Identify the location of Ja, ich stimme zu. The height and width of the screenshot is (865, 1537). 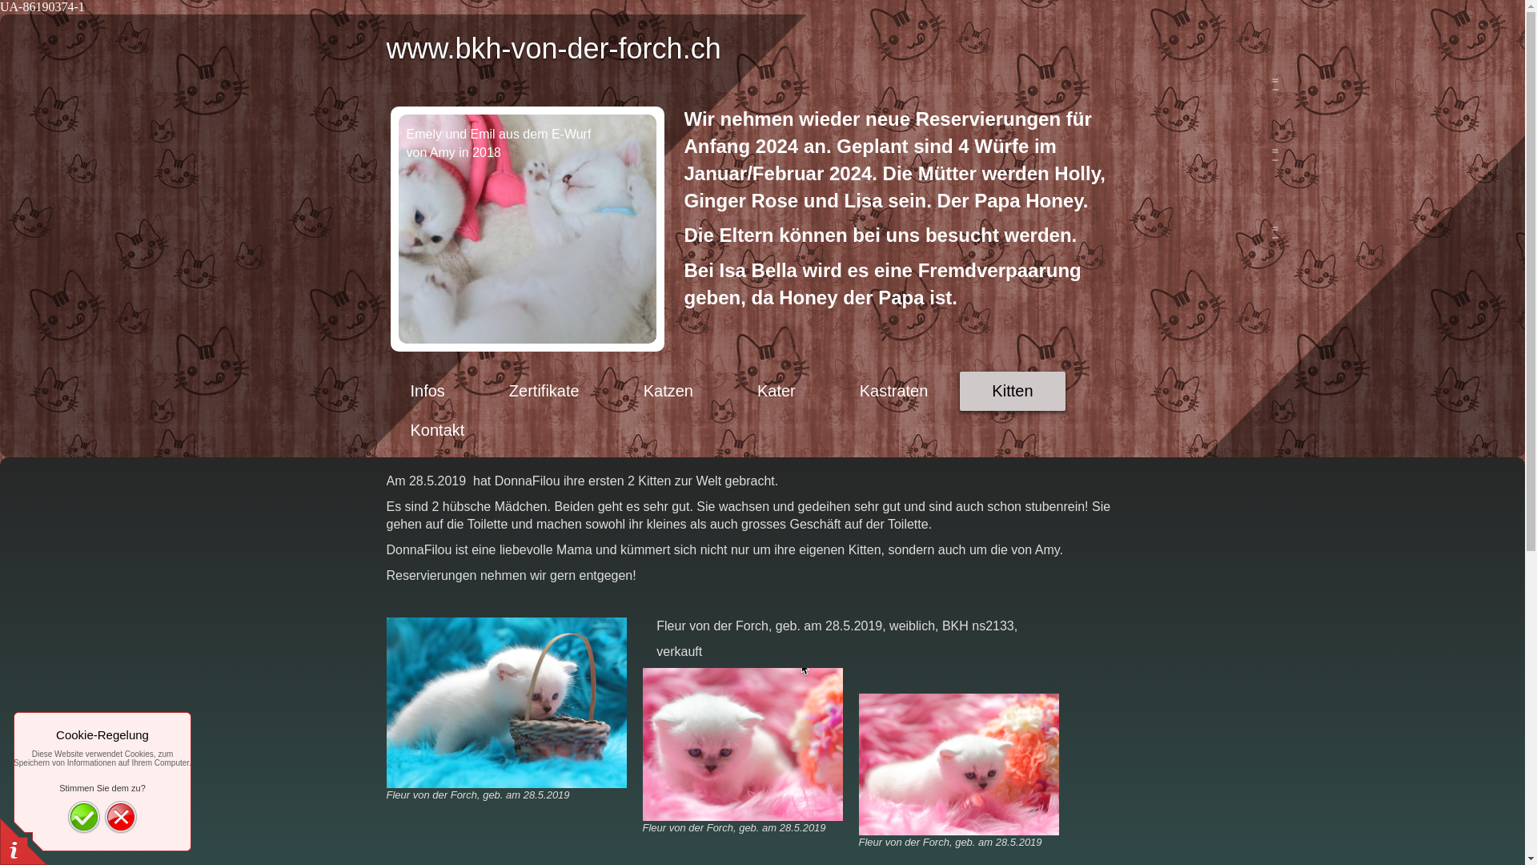
(84, 818).